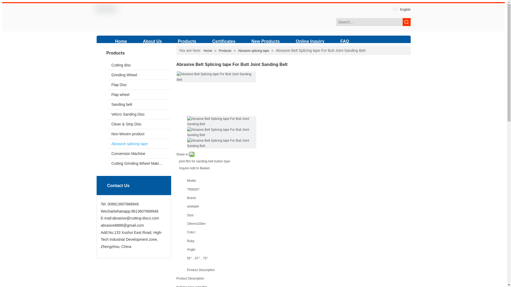  Describe the element at coordinates (139, 65) in the screenshot. I see `Cutting disc` at that location.